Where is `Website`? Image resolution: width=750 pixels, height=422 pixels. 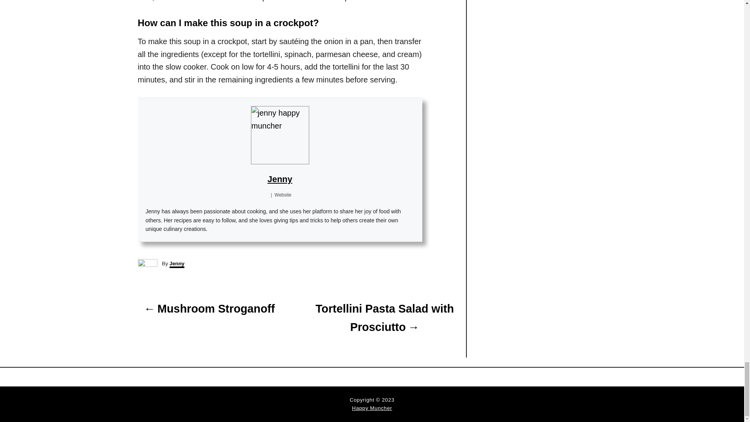
Website is located at coordinates (283, 195).